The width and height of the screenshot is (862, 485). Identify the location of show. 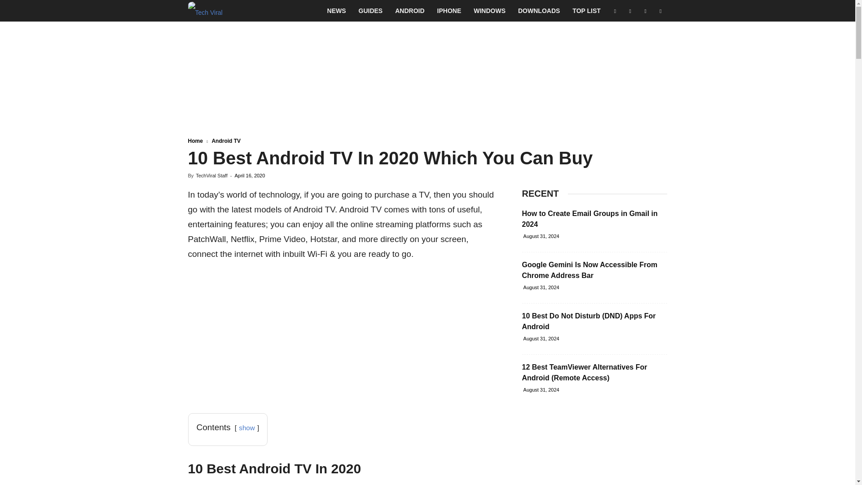
(246, 428).